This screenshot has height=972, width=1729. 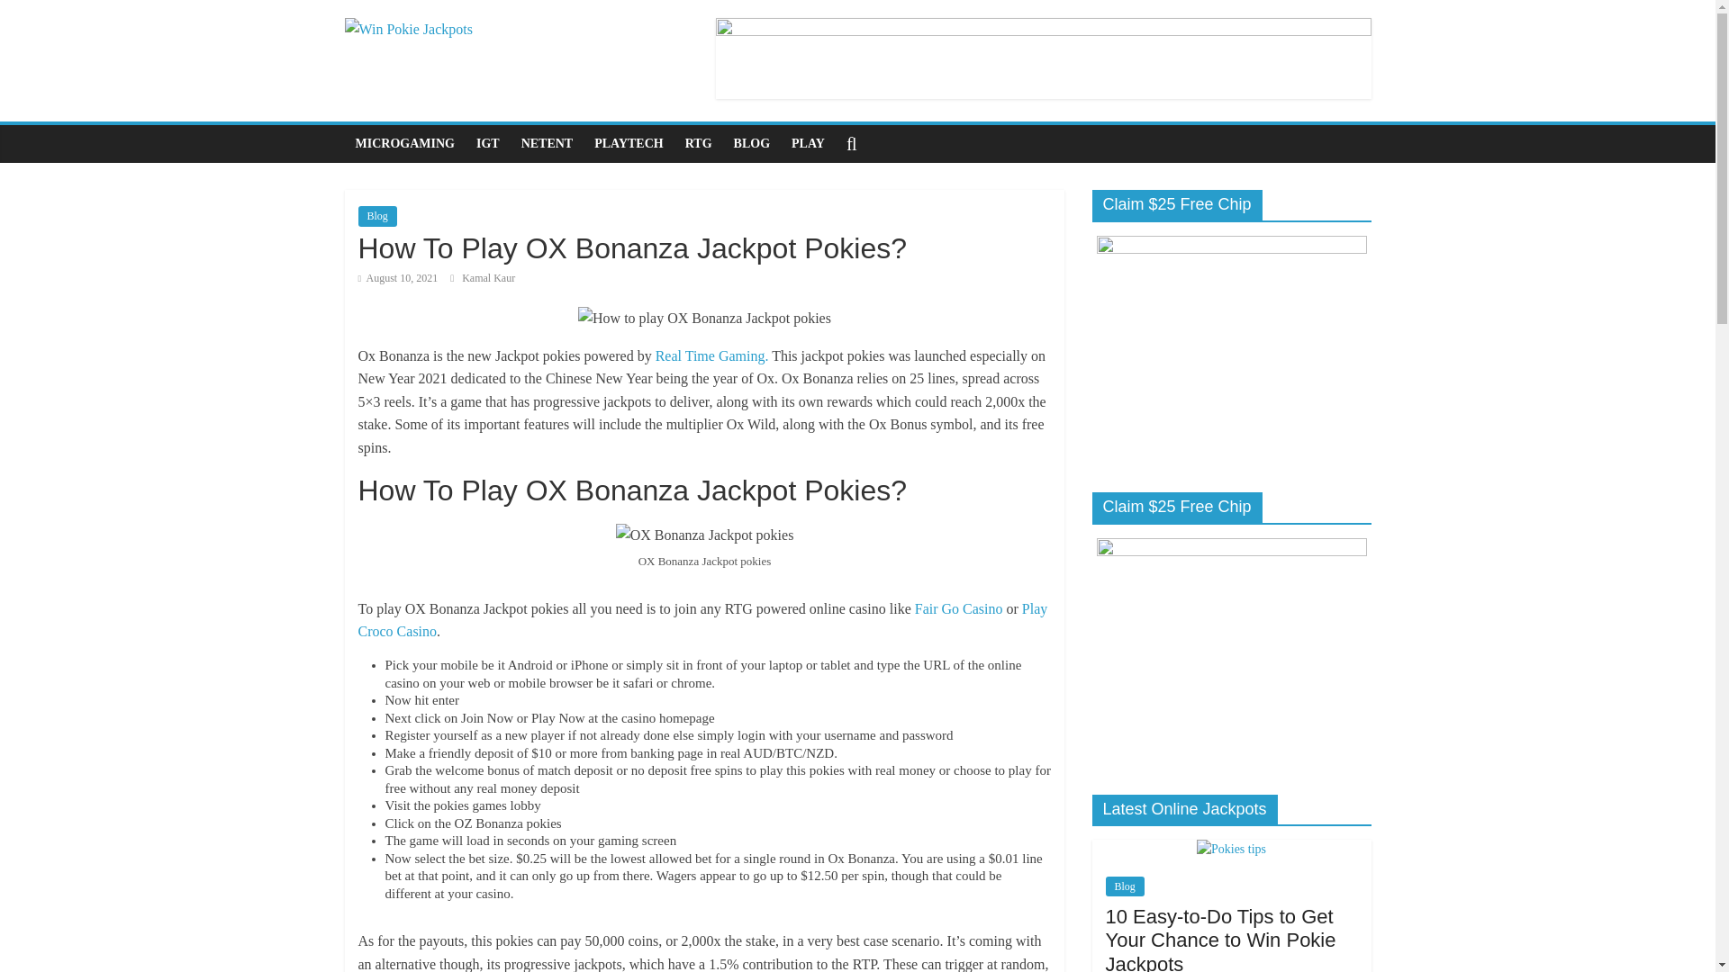 What do you see at coordinates (398, 278) in the screenshot?
I see `August 10, 2021` at bounding box center [398, 278].